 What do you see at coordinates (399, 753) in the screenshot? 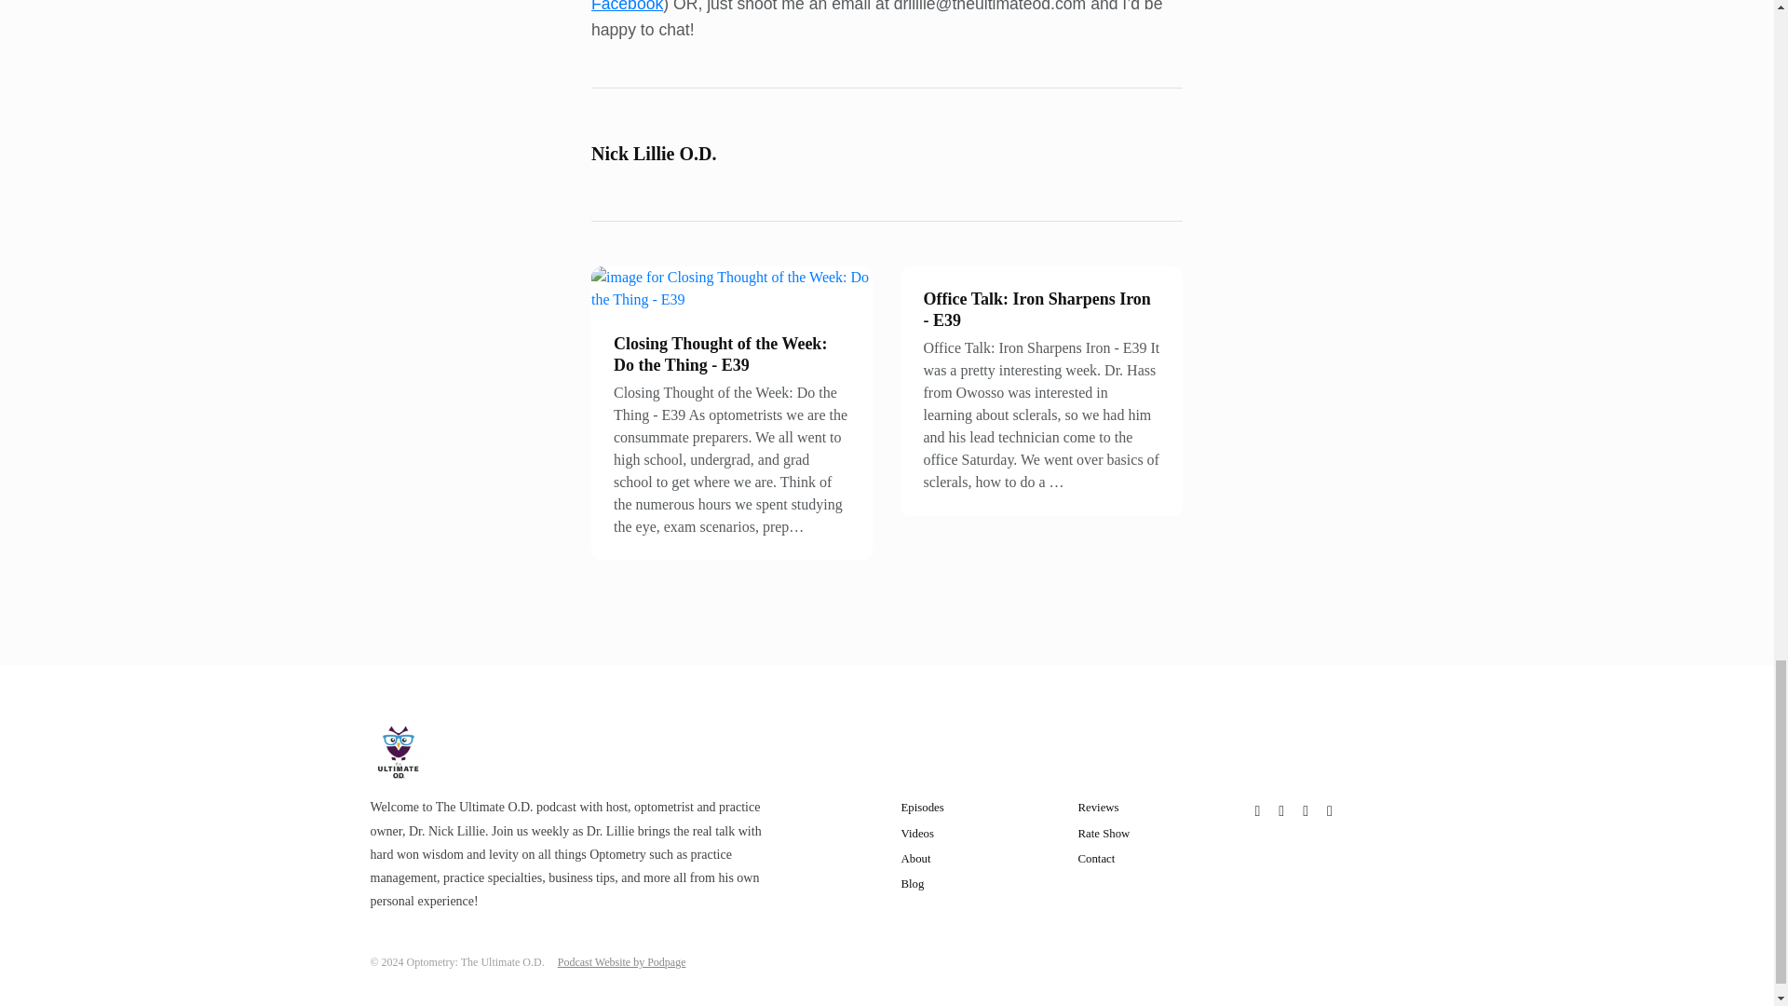
I see `Optometry: The Ultimate O.D. Logo` at bounding box center [399, 753].